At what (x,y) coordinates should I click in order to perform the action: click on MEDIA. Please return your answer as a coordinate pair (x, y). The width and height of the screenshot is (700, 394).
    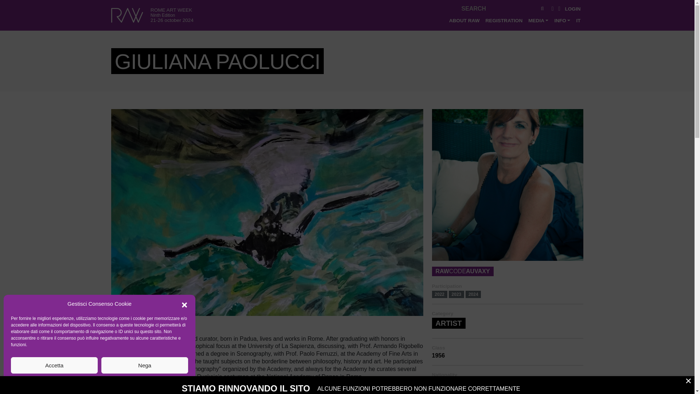
    Looking at the image, I should click on (538, 20).